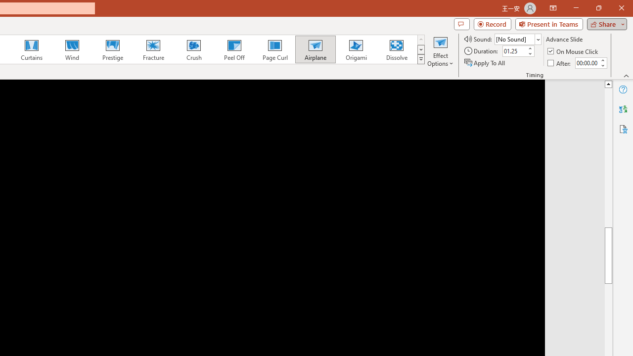 The width and height of the screenshot is (633, 356). What do you see at coordinates (153, 49) in the screenshot?
I see `Fracture` at bounding box center [153, 49].